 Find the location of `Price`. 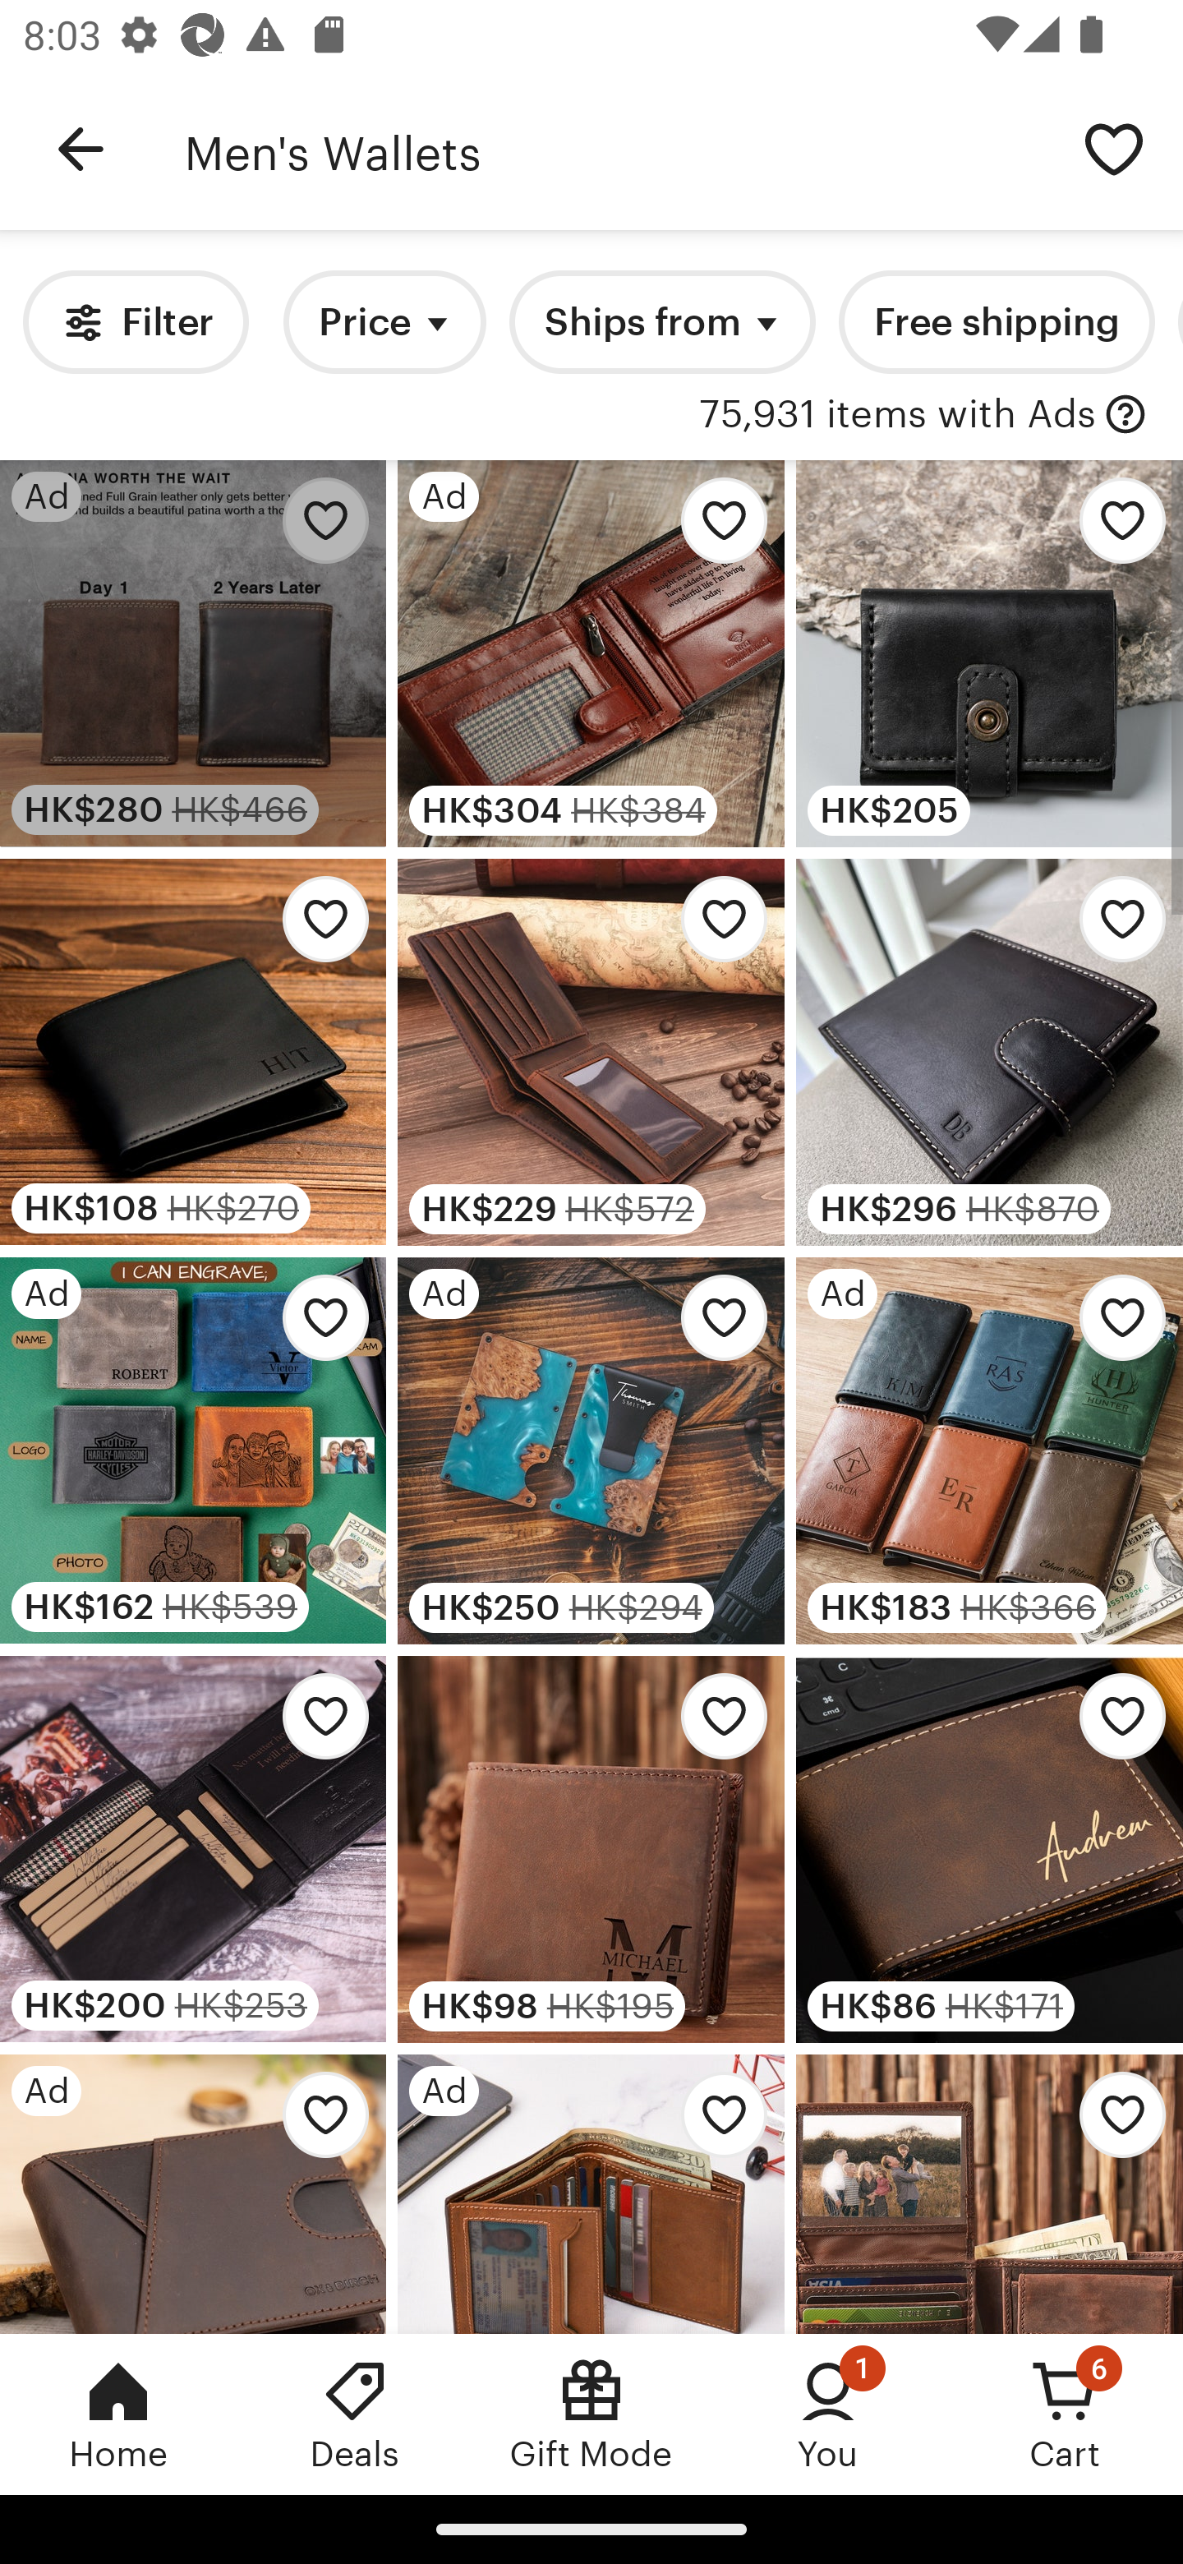

Price is located at coordinates (384, 322).